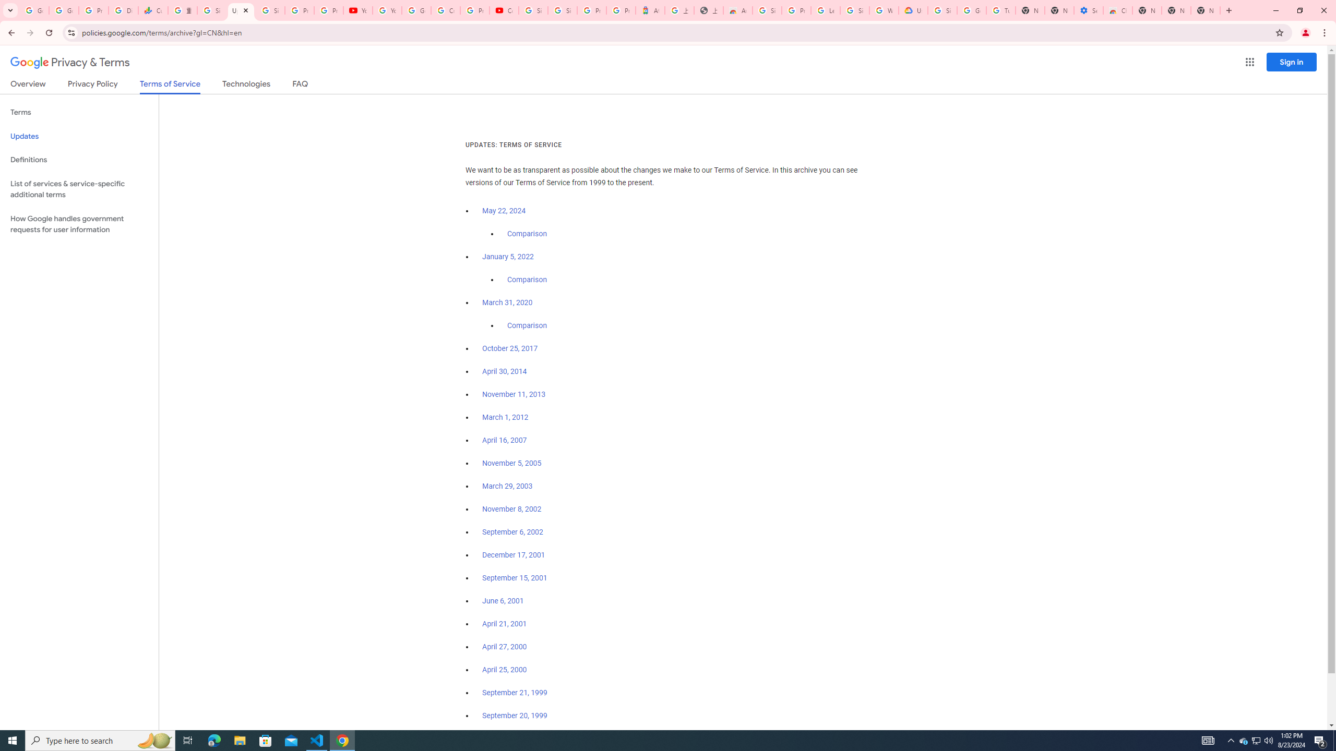 This screenshot has width=1336, height=751. What do you see at coordinates (854, 10) in the screenshot?
I see `Sign in - Google Accounts` at bounding box center [854, 10].